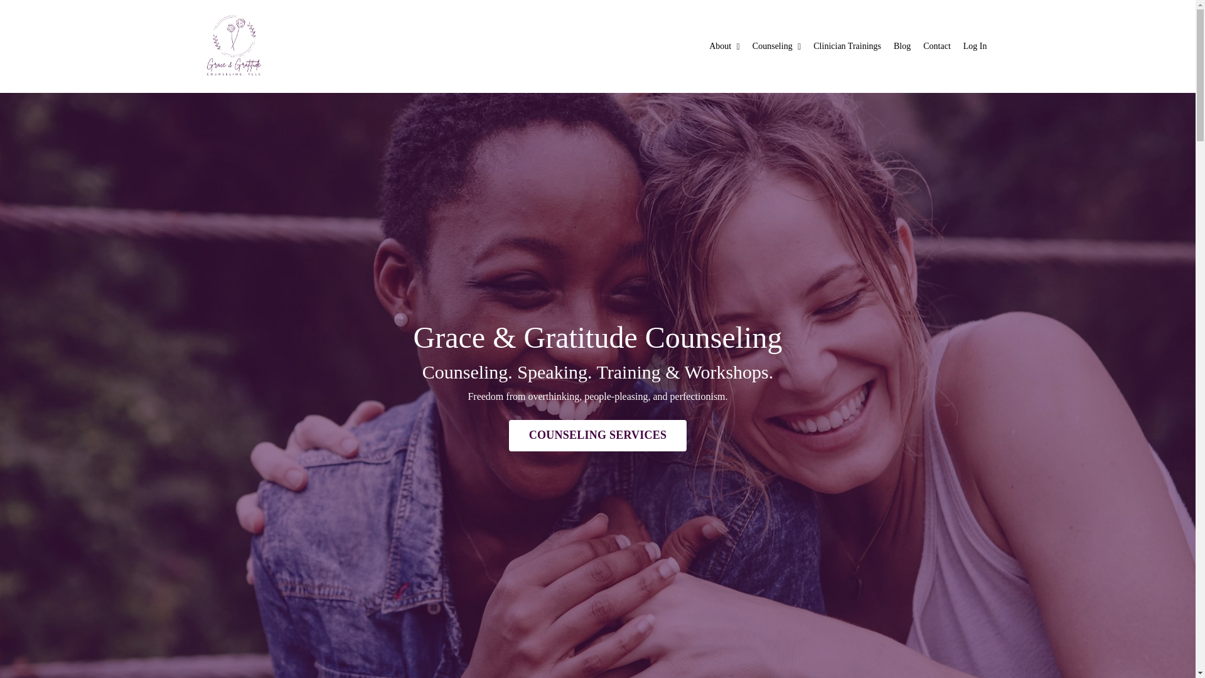 The width and height of the screenshot is (1205, 678). I want to click on Log In, so click(975, 46).